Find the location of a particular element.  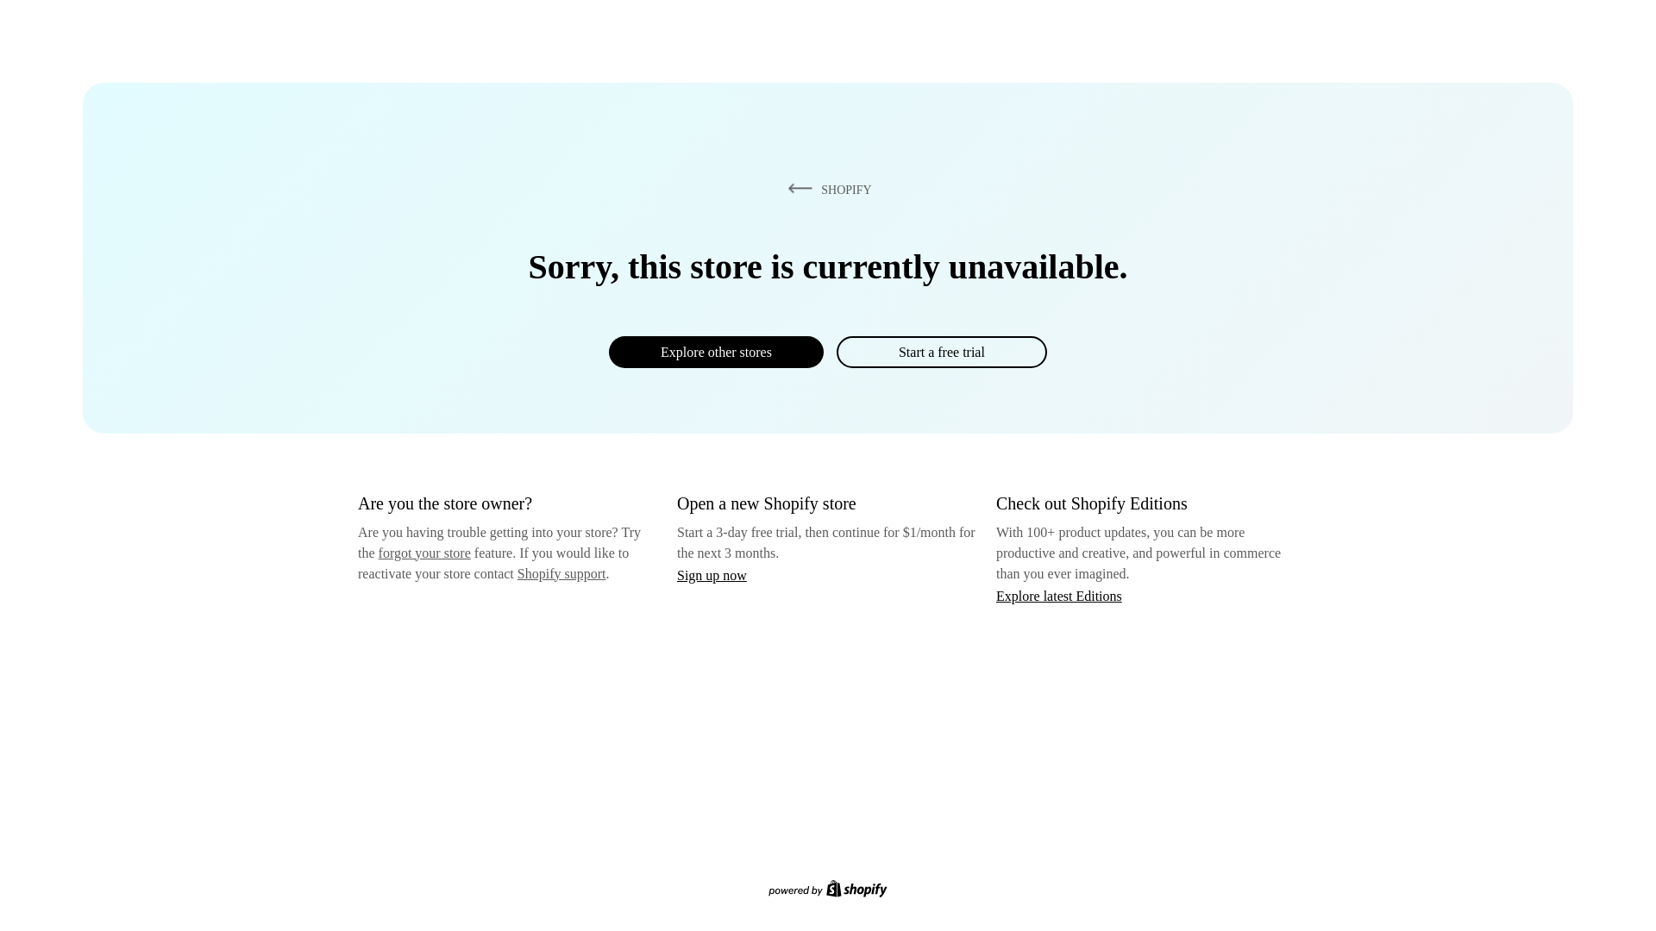

Sign up now is located at coordinates (712, 575).